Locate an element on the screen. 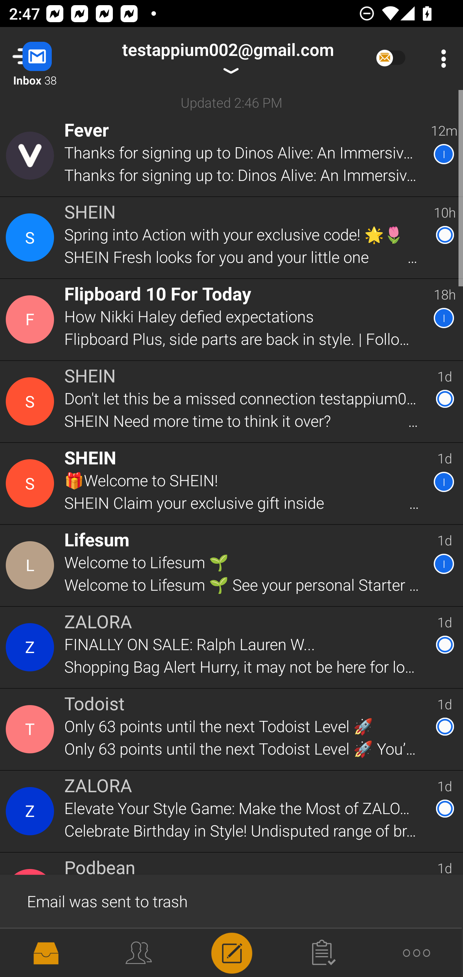  Compose is located at coordinates (232, 952).